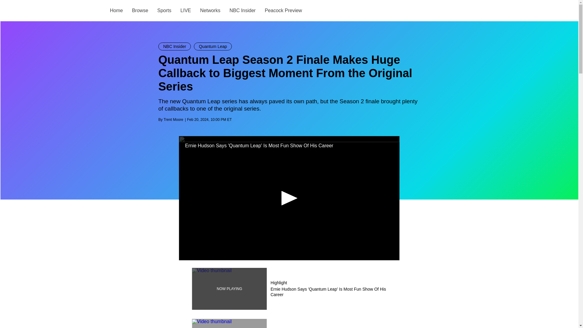  What do you see at coordinates (186, 10) in the screenshot?
I see `LIVE` at bounding box center [186, 10].